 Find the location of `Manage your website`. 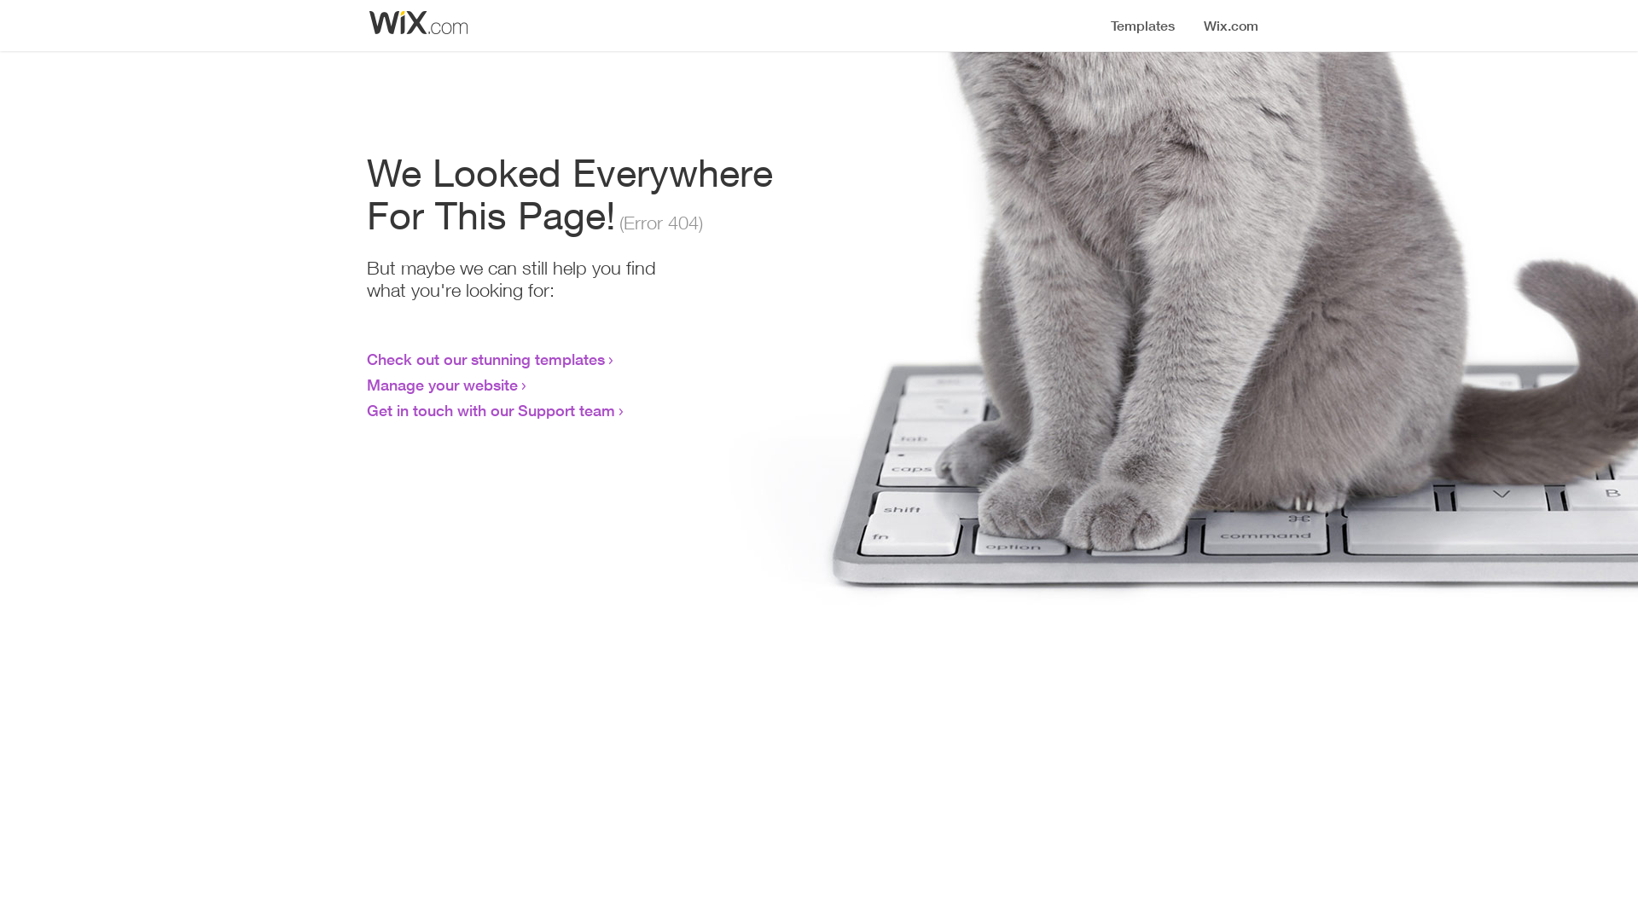

Manage your website is located at coordinates (442, 385).